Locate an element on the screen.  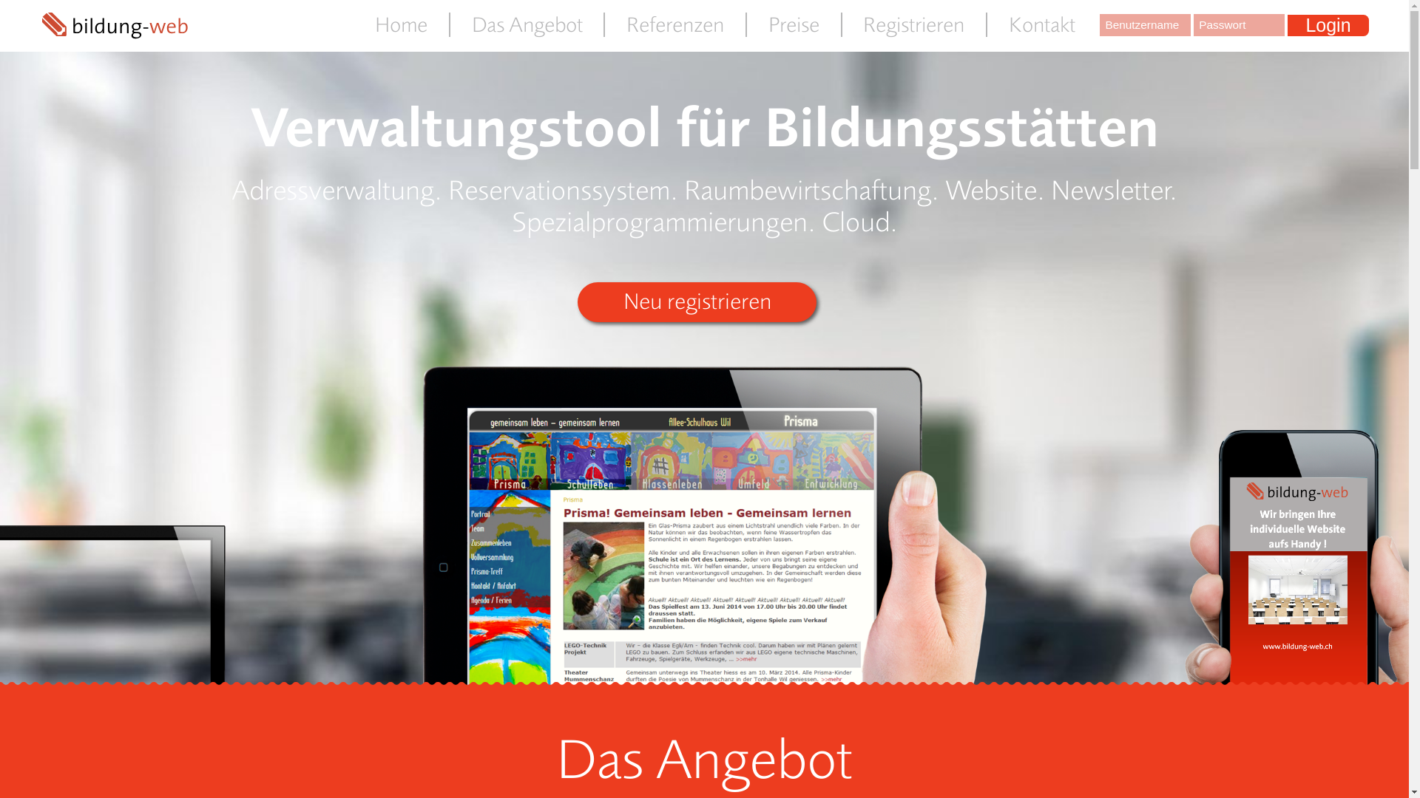
Home is located at coordinates (401, 25).